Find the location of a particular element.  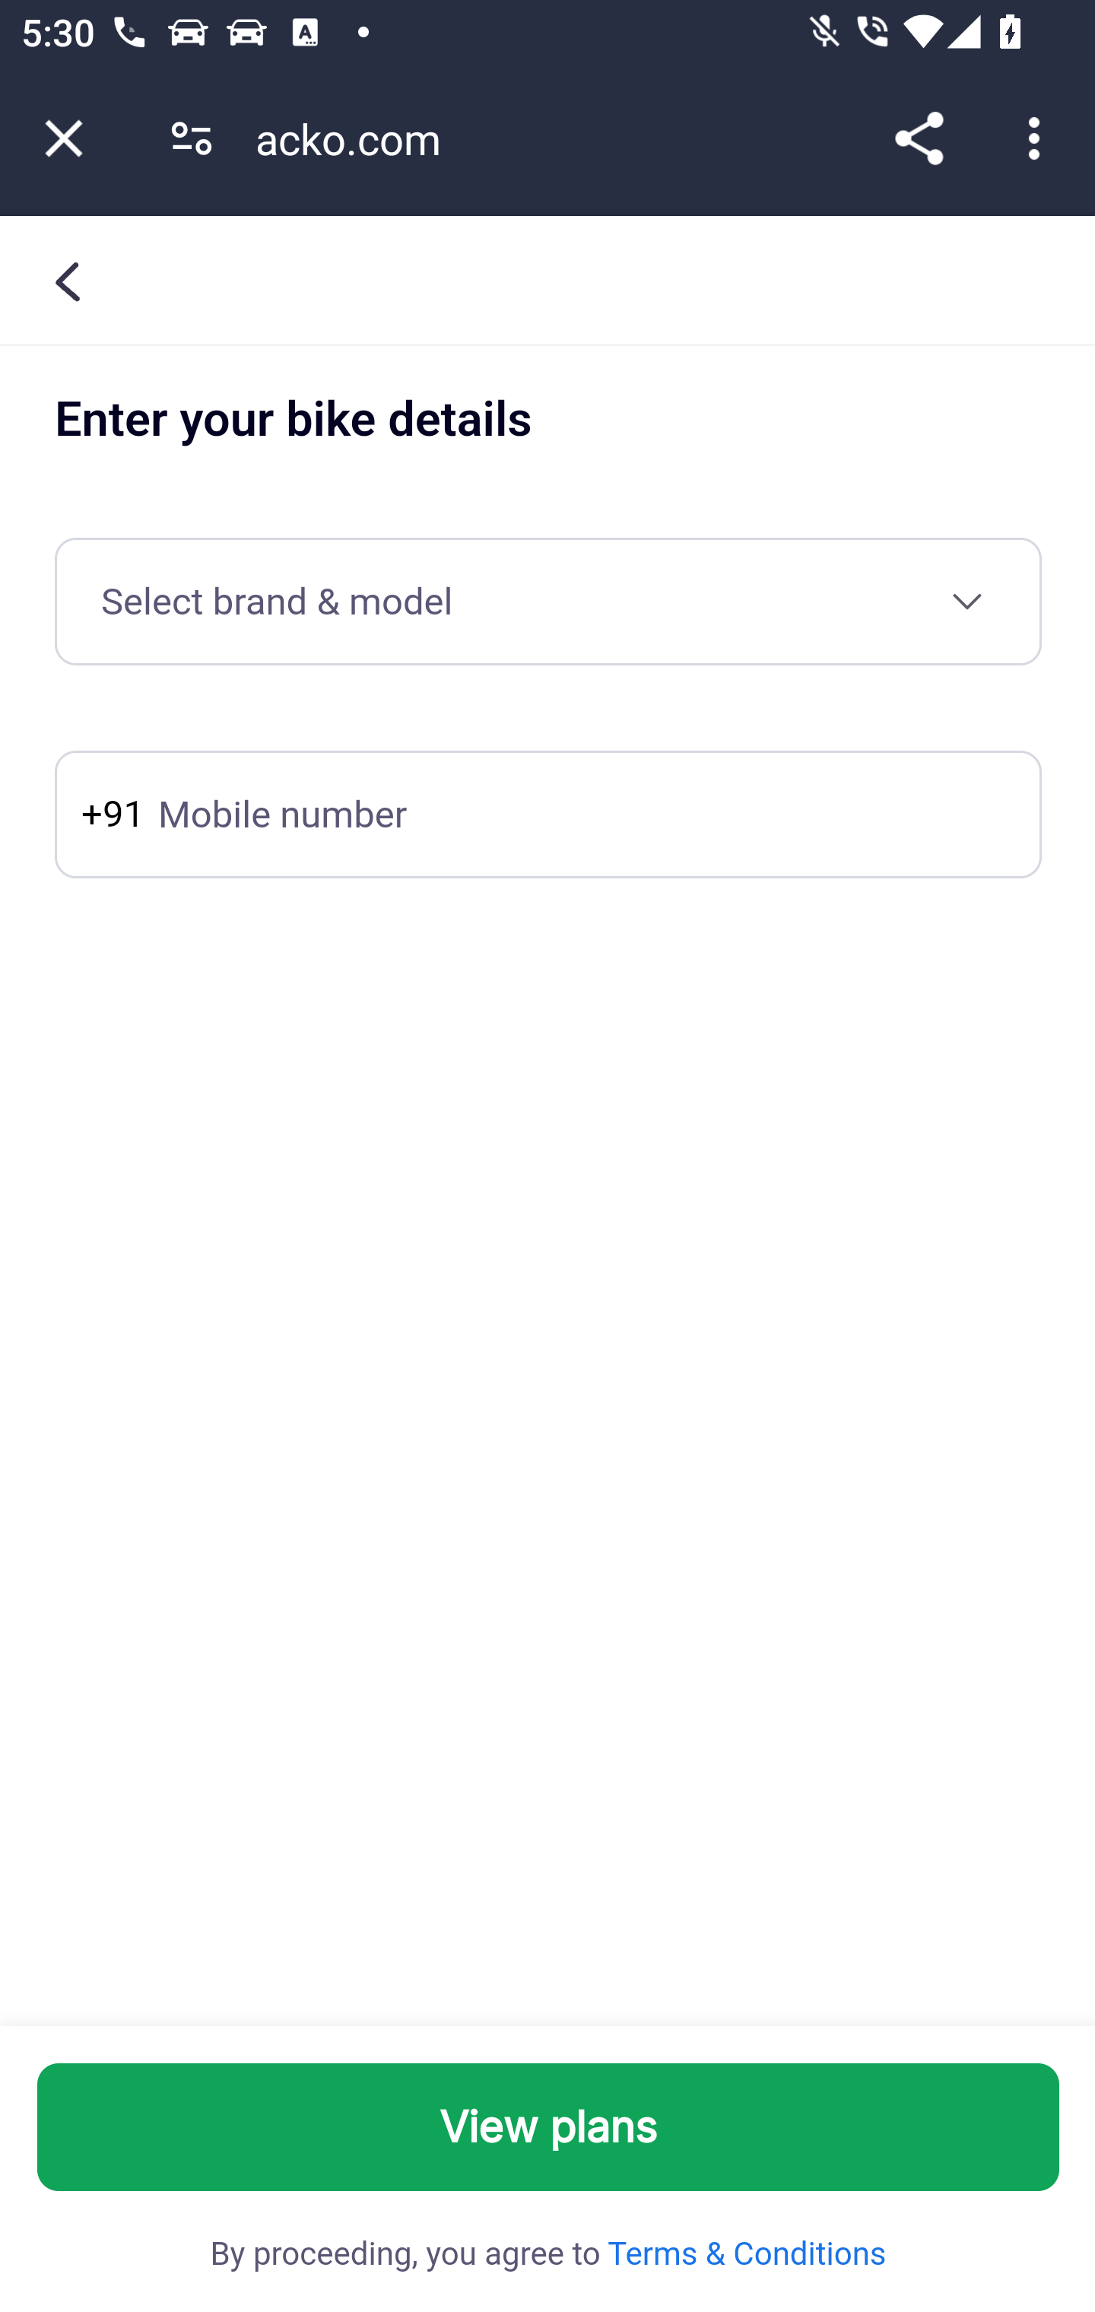

Share is located at coordinates (919, 138).